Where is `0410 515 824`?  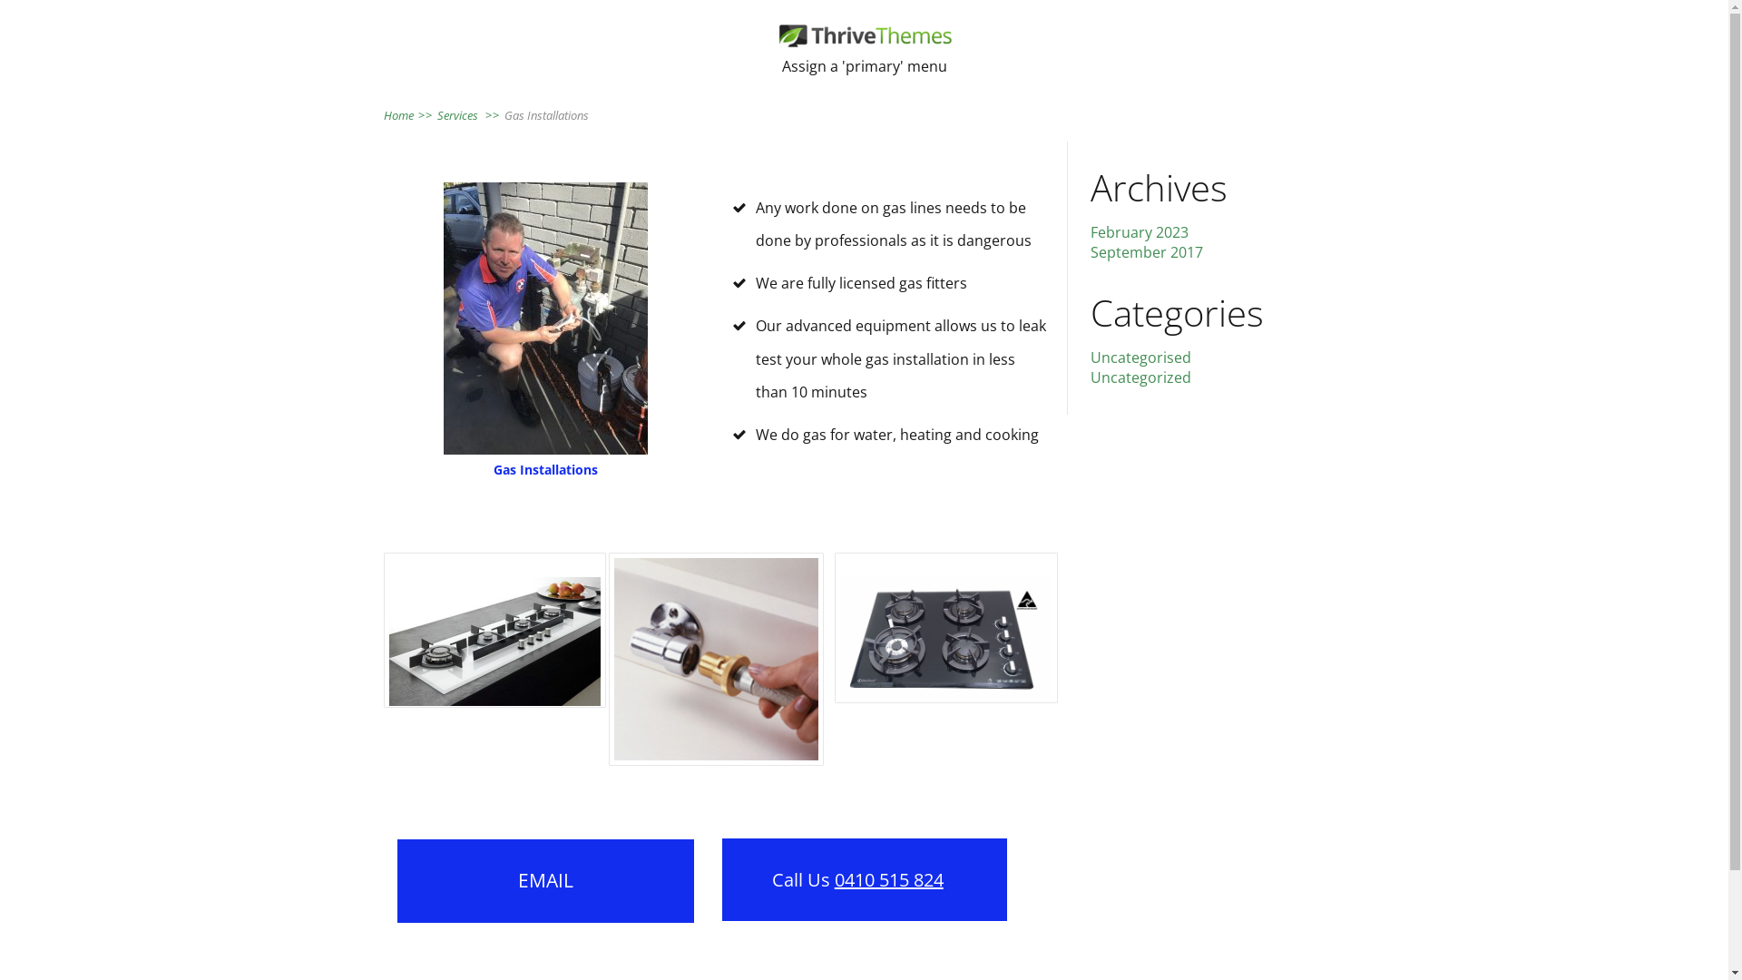
0410 515 824 is located at coordinates (889, 880).